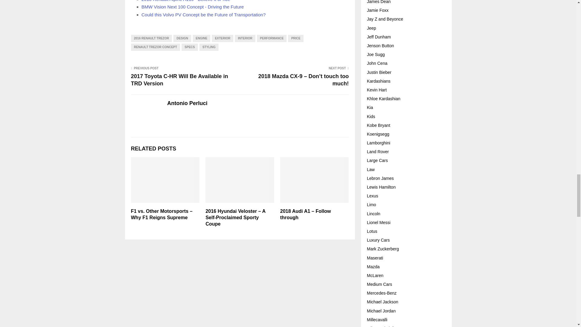  I want to click on STYLING, so click(209, 47).